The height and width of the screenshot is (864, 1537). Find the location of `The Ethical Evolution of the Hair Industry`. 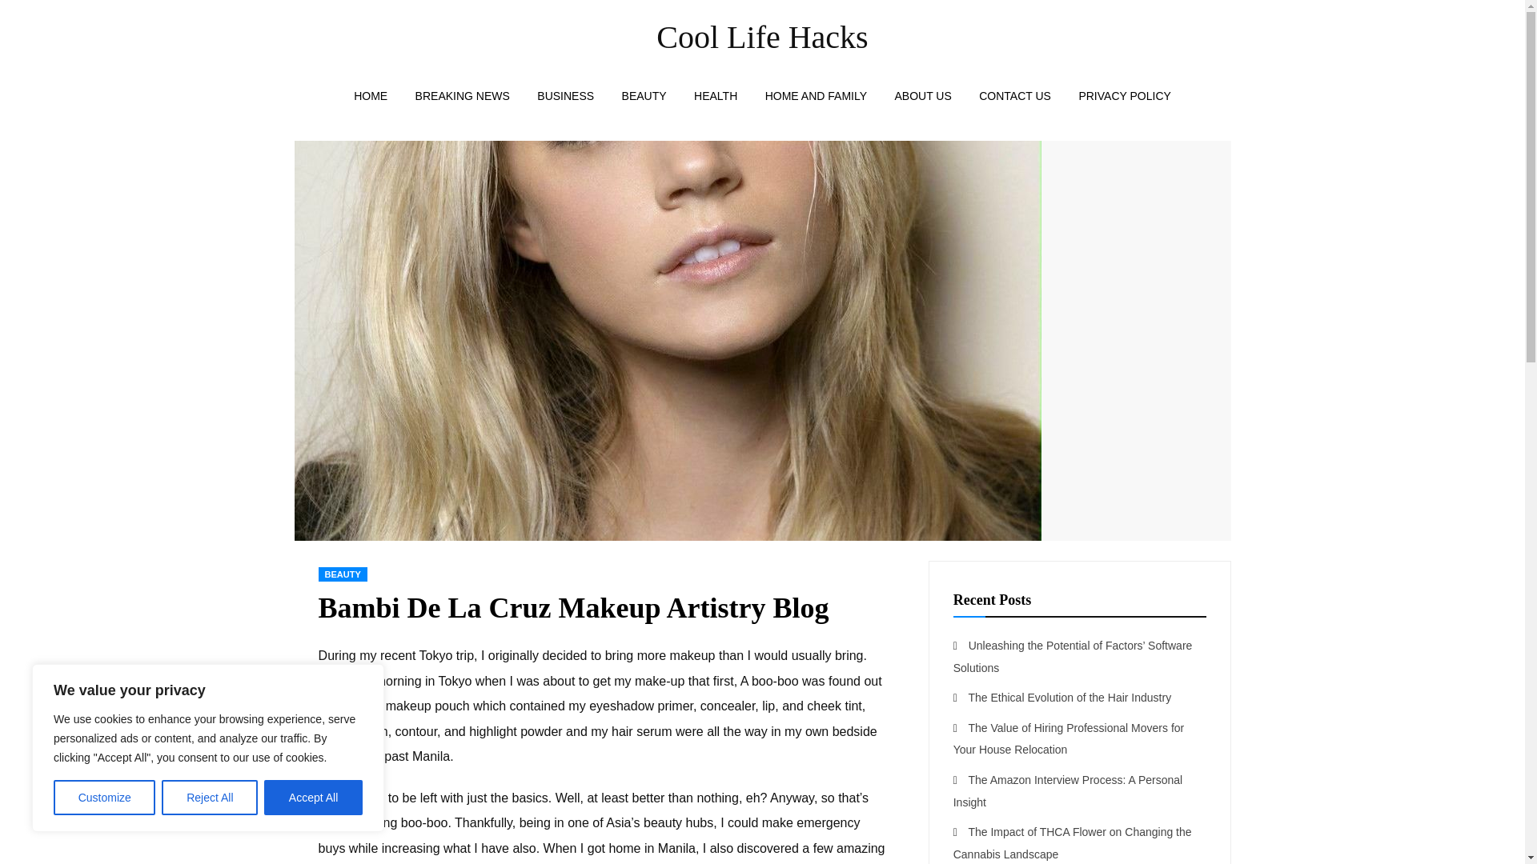

The Ethical Evolution of the Hair Industry is located at coordinates (1069, 698).